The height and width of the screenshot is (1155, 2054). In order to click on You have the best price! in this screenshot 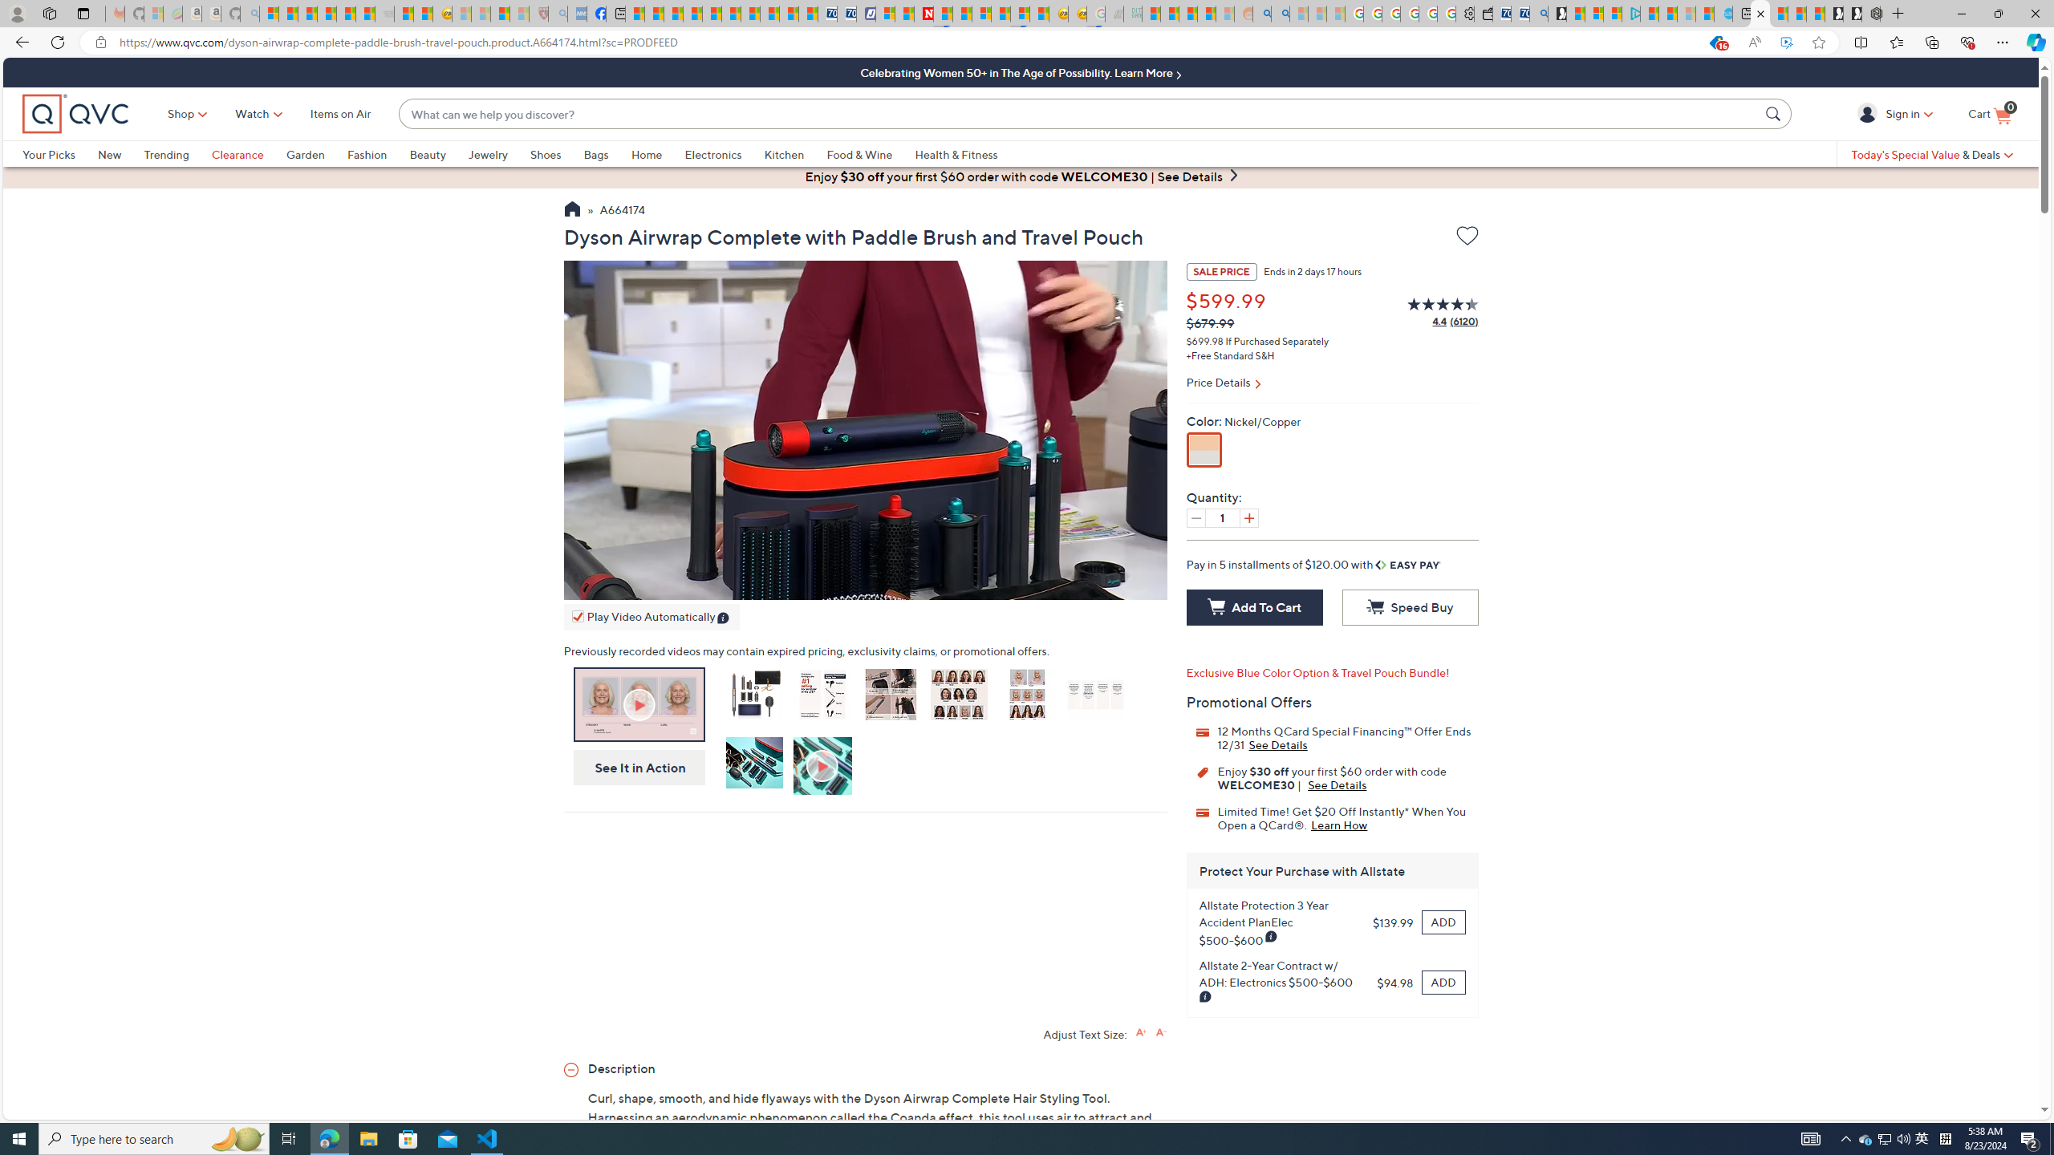, I will do `click(1715, 43)`.